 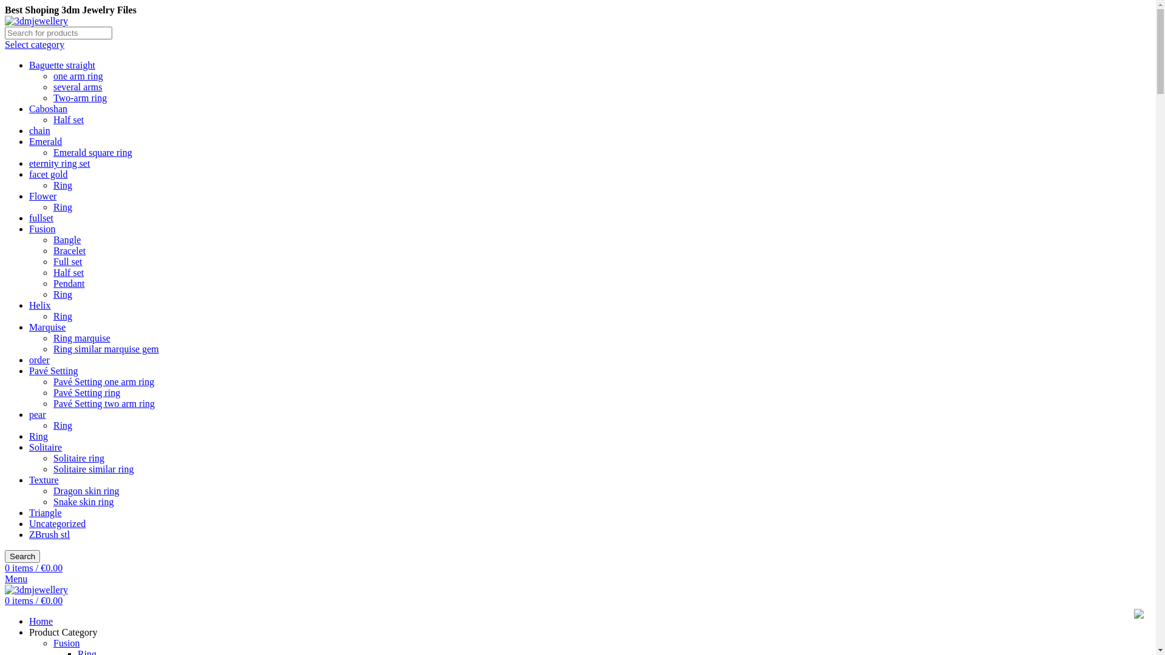 What do you see at coordinates (63, 207) in the screenshot?
I see `Ring` at bounding box center [63, 207].